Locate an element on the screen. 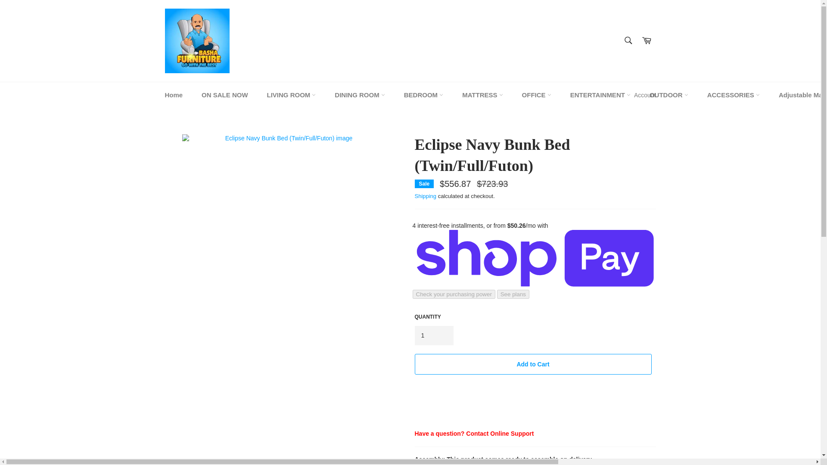 The image size is (827, 465). 1 is located at coordinates (433, 336).